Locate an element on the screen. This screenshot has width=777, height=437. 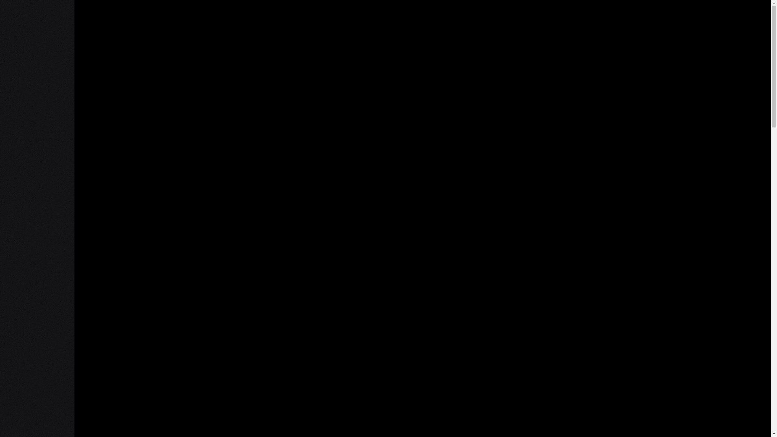
Bubble Building is located at coordinates (283, 348).